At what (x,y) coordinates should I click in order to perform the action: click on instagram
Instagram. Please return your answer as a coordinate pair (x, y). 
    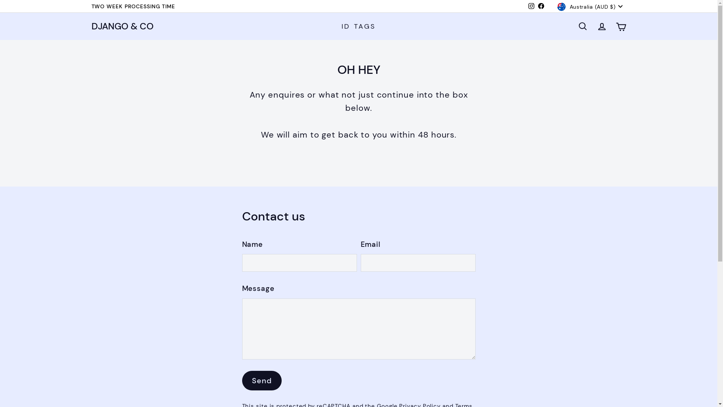
    Looking at the image, I should click on (531, 6).